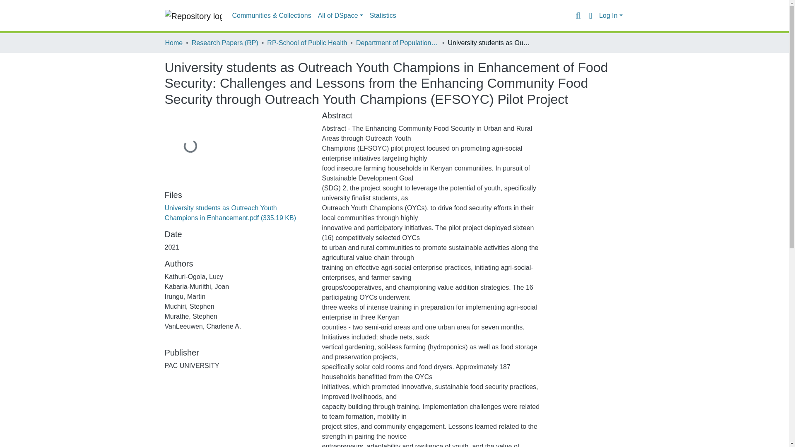 This screenshot has height=447, width=795. What do you see at coordinates (611, 16) in the screenshot?
I see `Log In` at bounding box center [611, 16].